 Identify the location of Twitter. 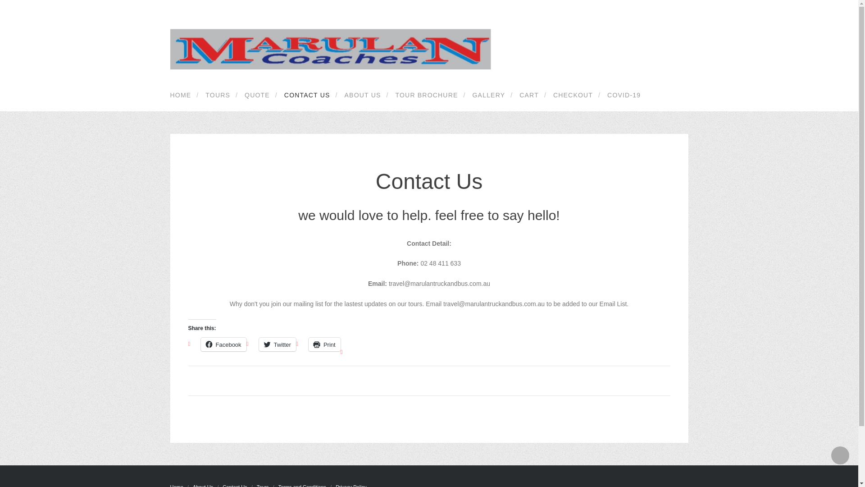
(278, 345).